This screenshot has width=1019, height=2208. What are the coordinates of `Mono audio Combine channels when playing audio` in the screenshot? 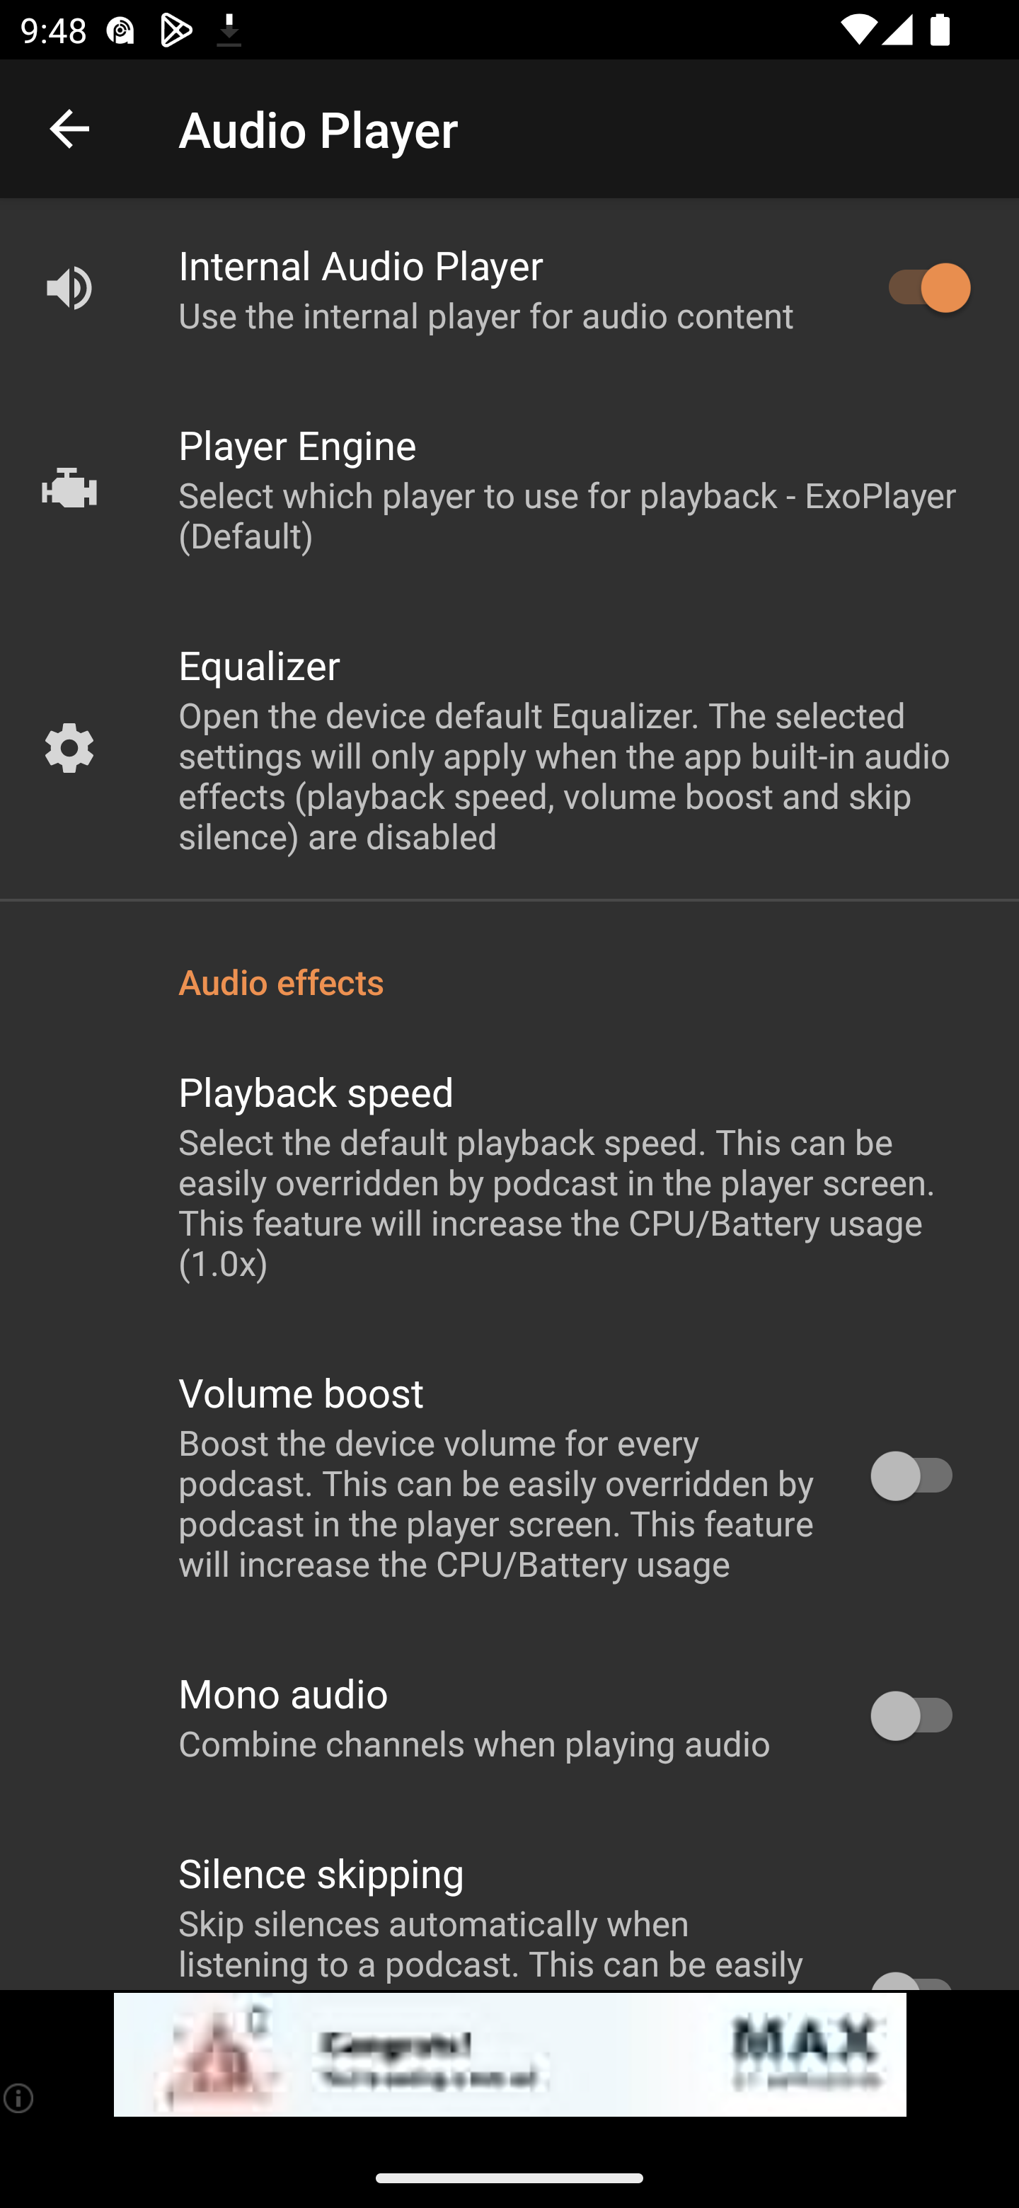 It's located at (509, 1717).